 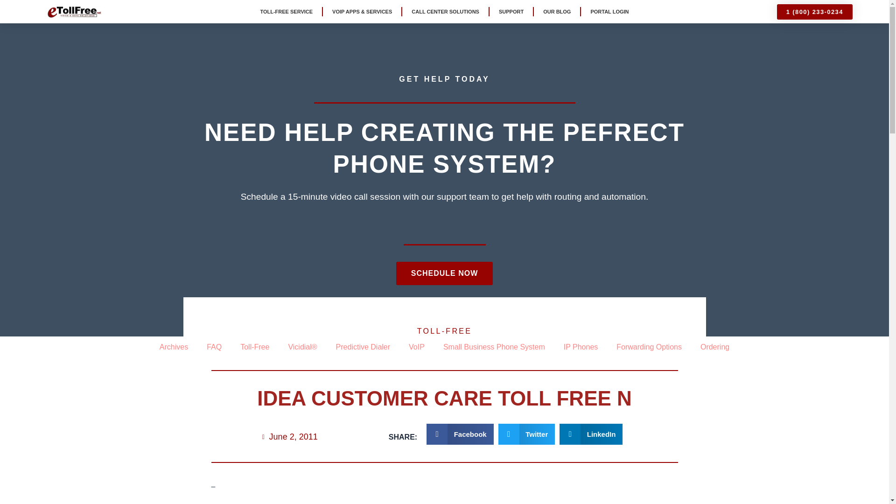 I want to click on CALL CENTER SOLUTIONS, so click(x=445, y=11).